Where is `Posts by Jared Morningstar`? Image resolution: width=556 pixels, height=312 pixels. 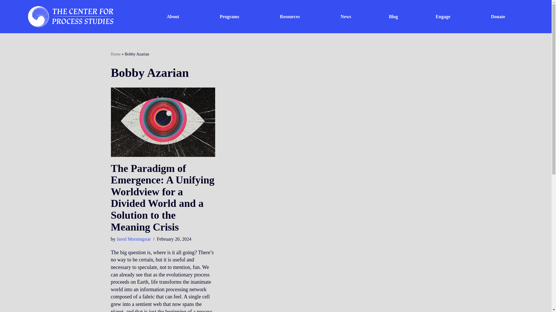 Posts by Jared Morningstar is located at coordinates (134, 239).